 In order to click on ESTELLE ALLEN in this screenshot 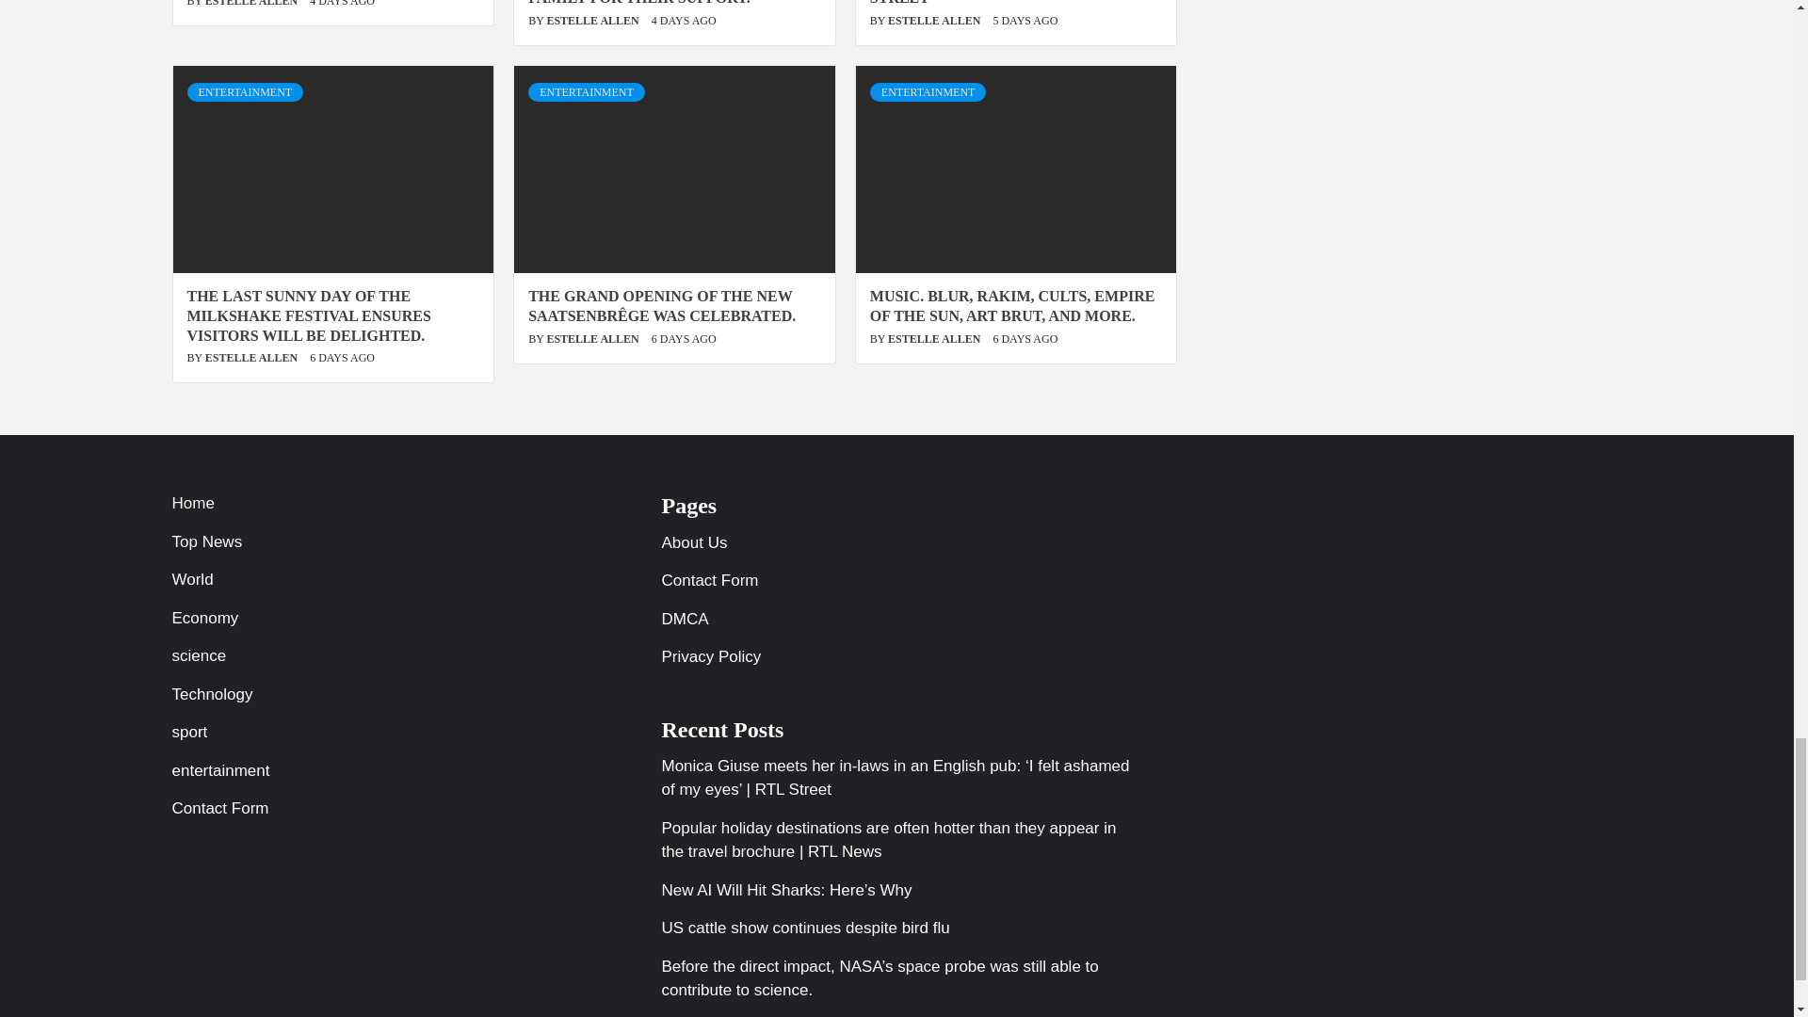, I will do `click(252, 4)`.